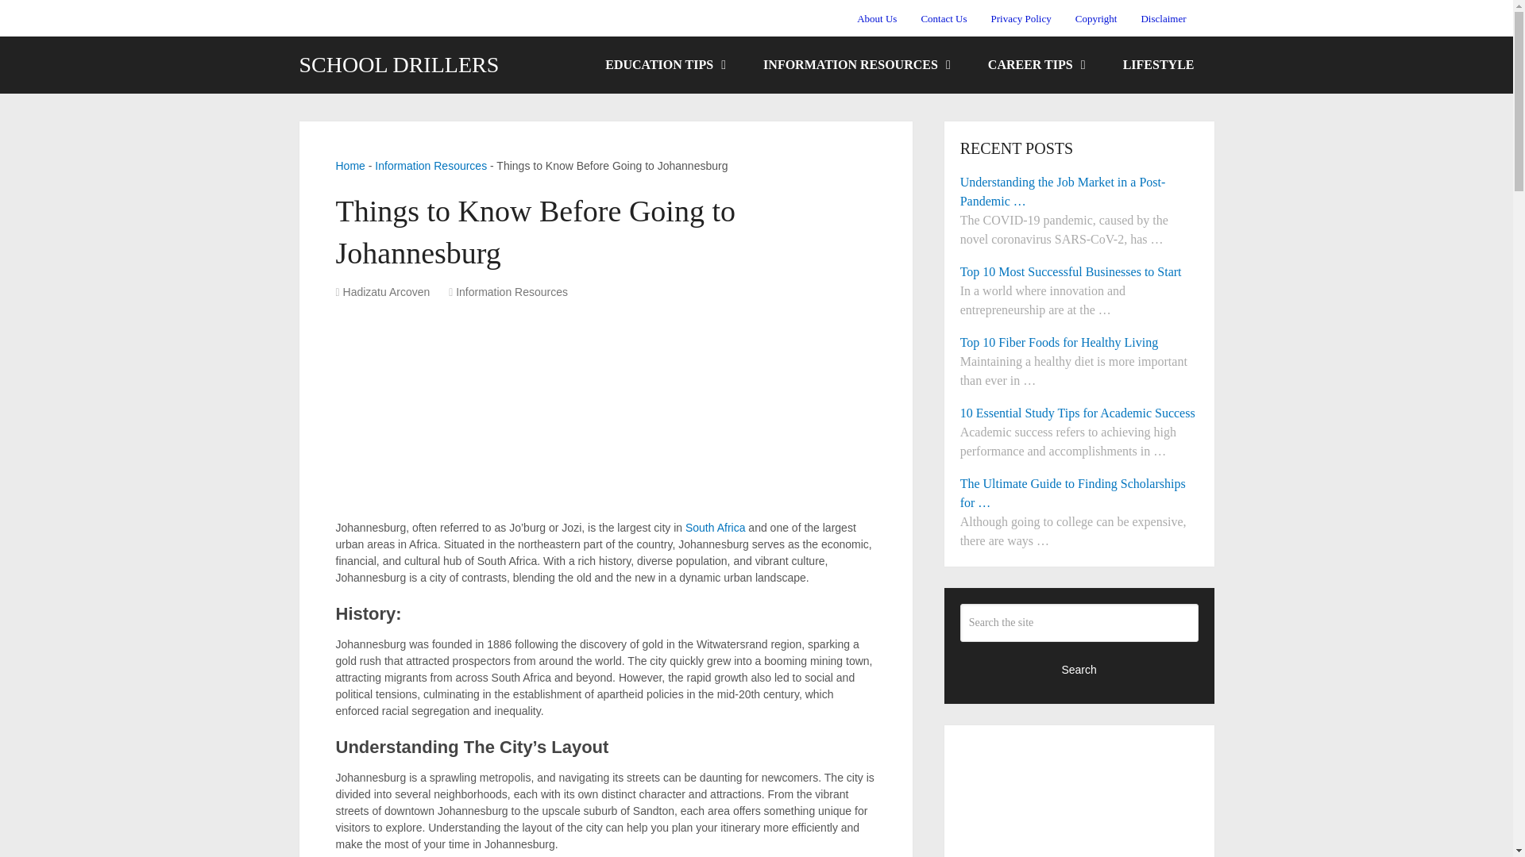 The image size is (1525, 857). What do you see at coordinates (715, 527) in the screenshot?
I see `South Africa` at bounding box center [715, 527].